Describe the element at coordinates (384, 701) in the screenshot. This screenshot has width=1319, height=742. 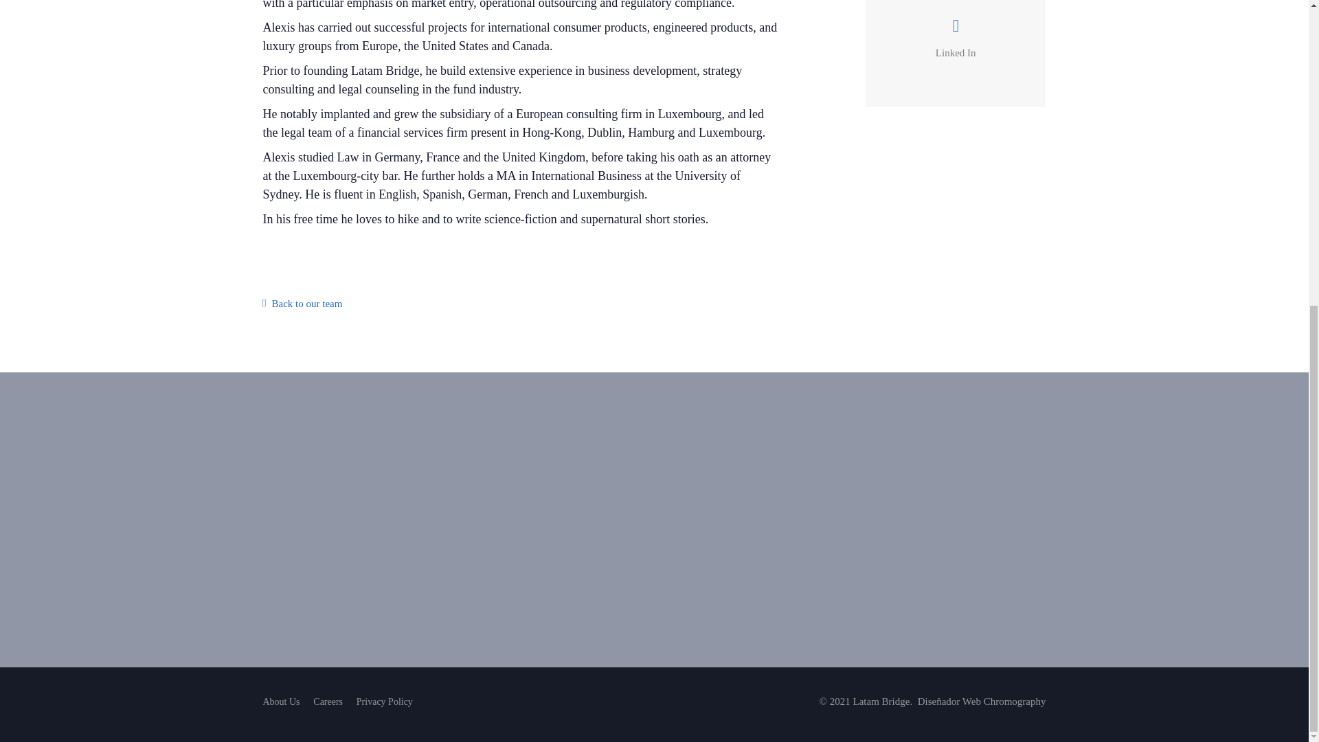
I see `Privacy Policy` at that location.